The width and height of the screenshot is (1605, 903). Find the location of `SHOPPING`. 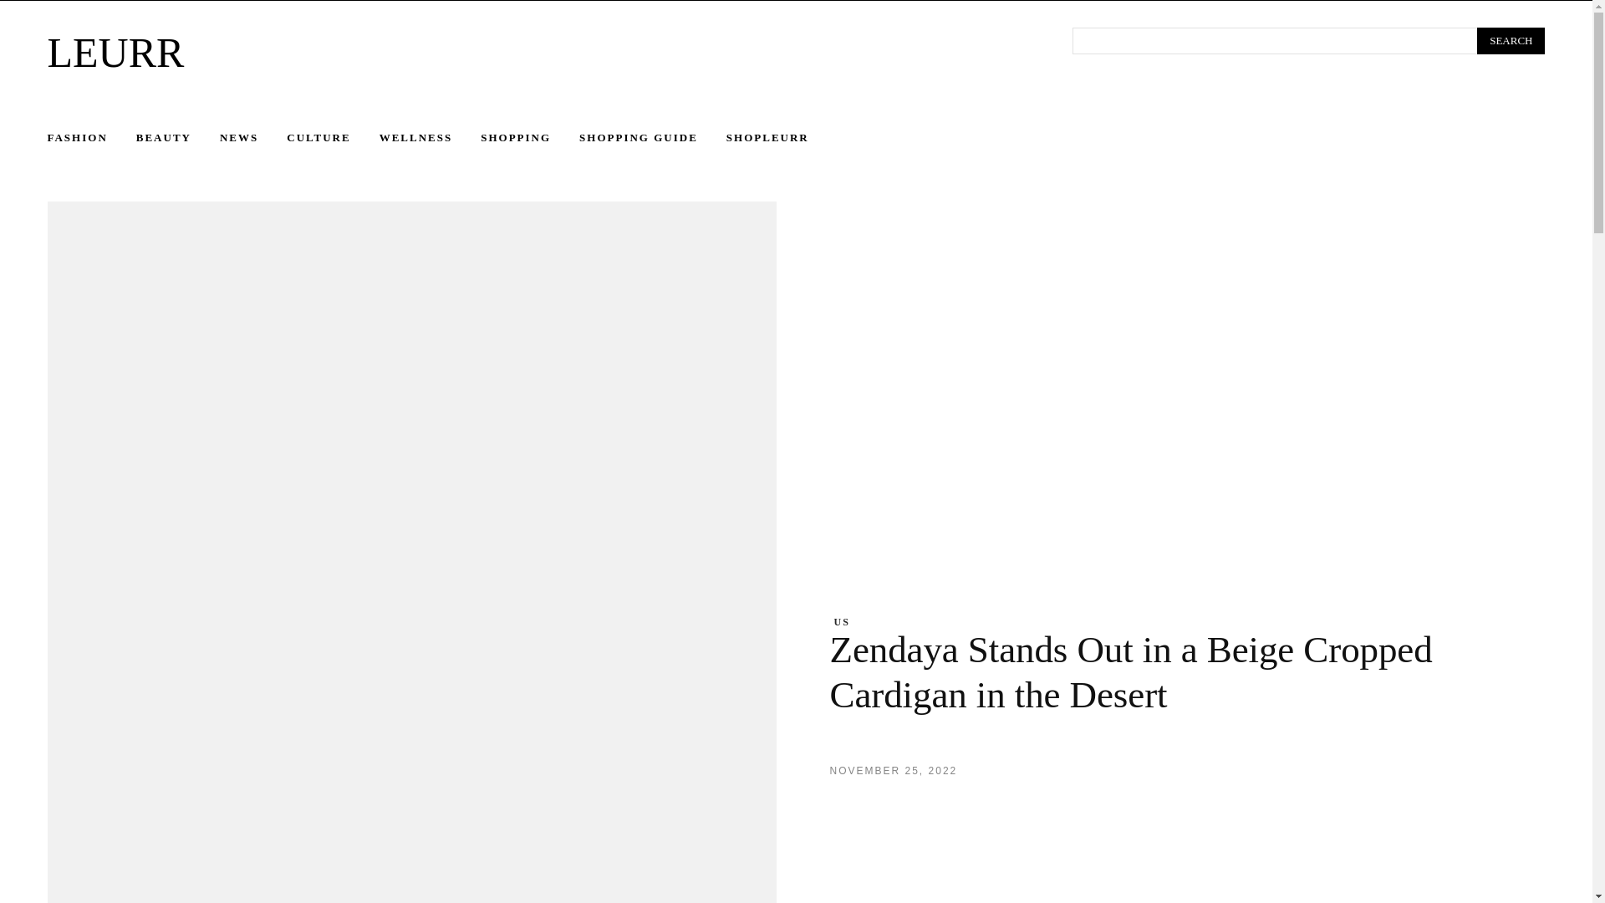

SHOPPING is located at coordinates (530, 138).